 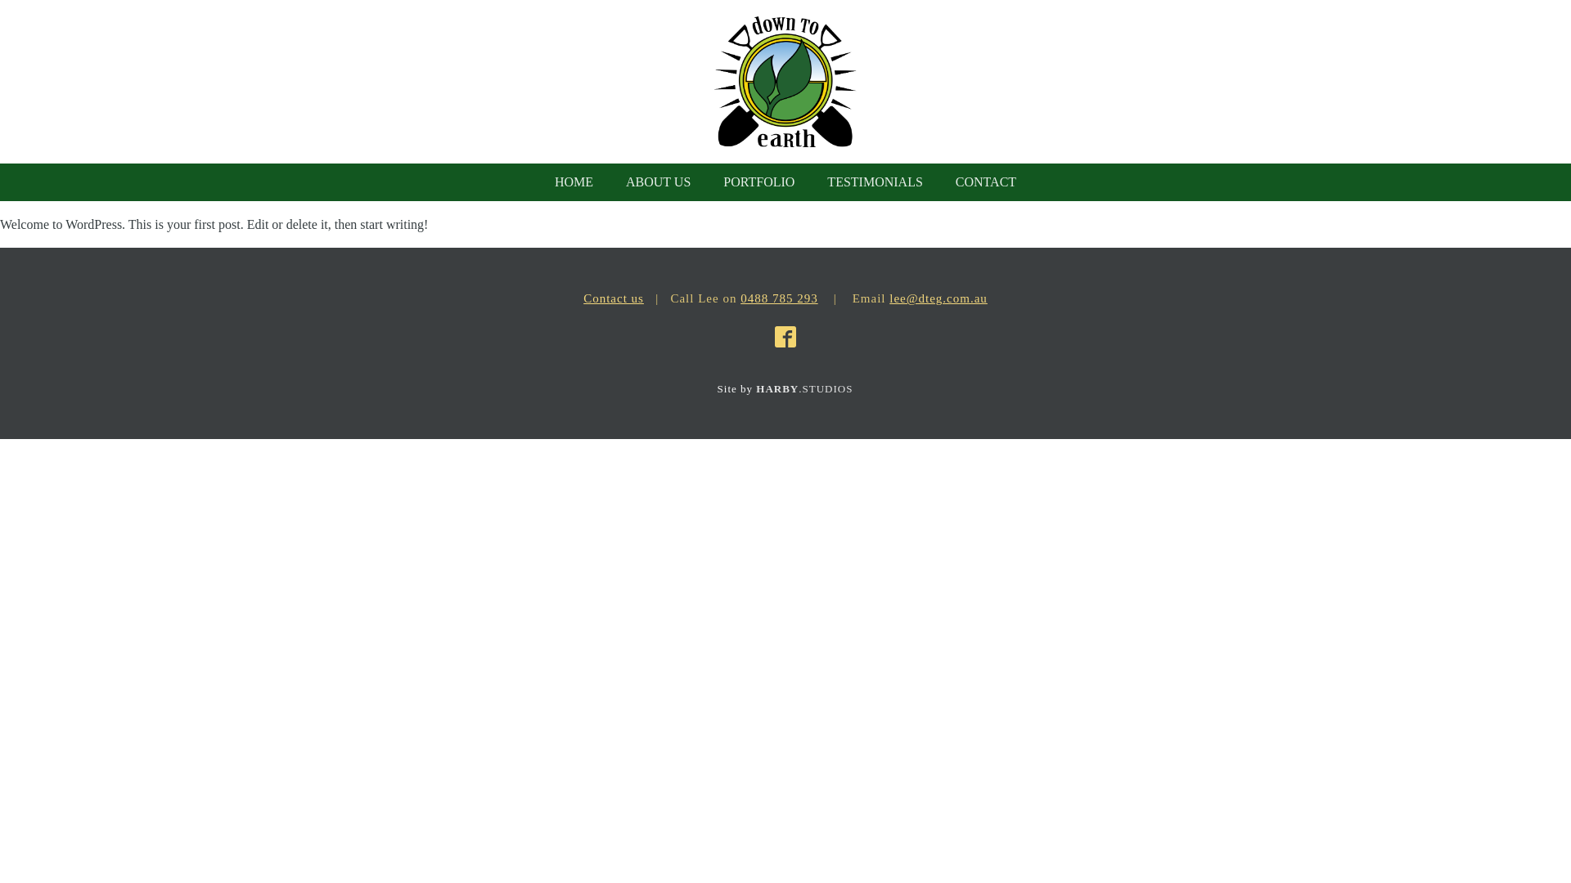 I want to click on CONTACT, so click(x=986, y=182).